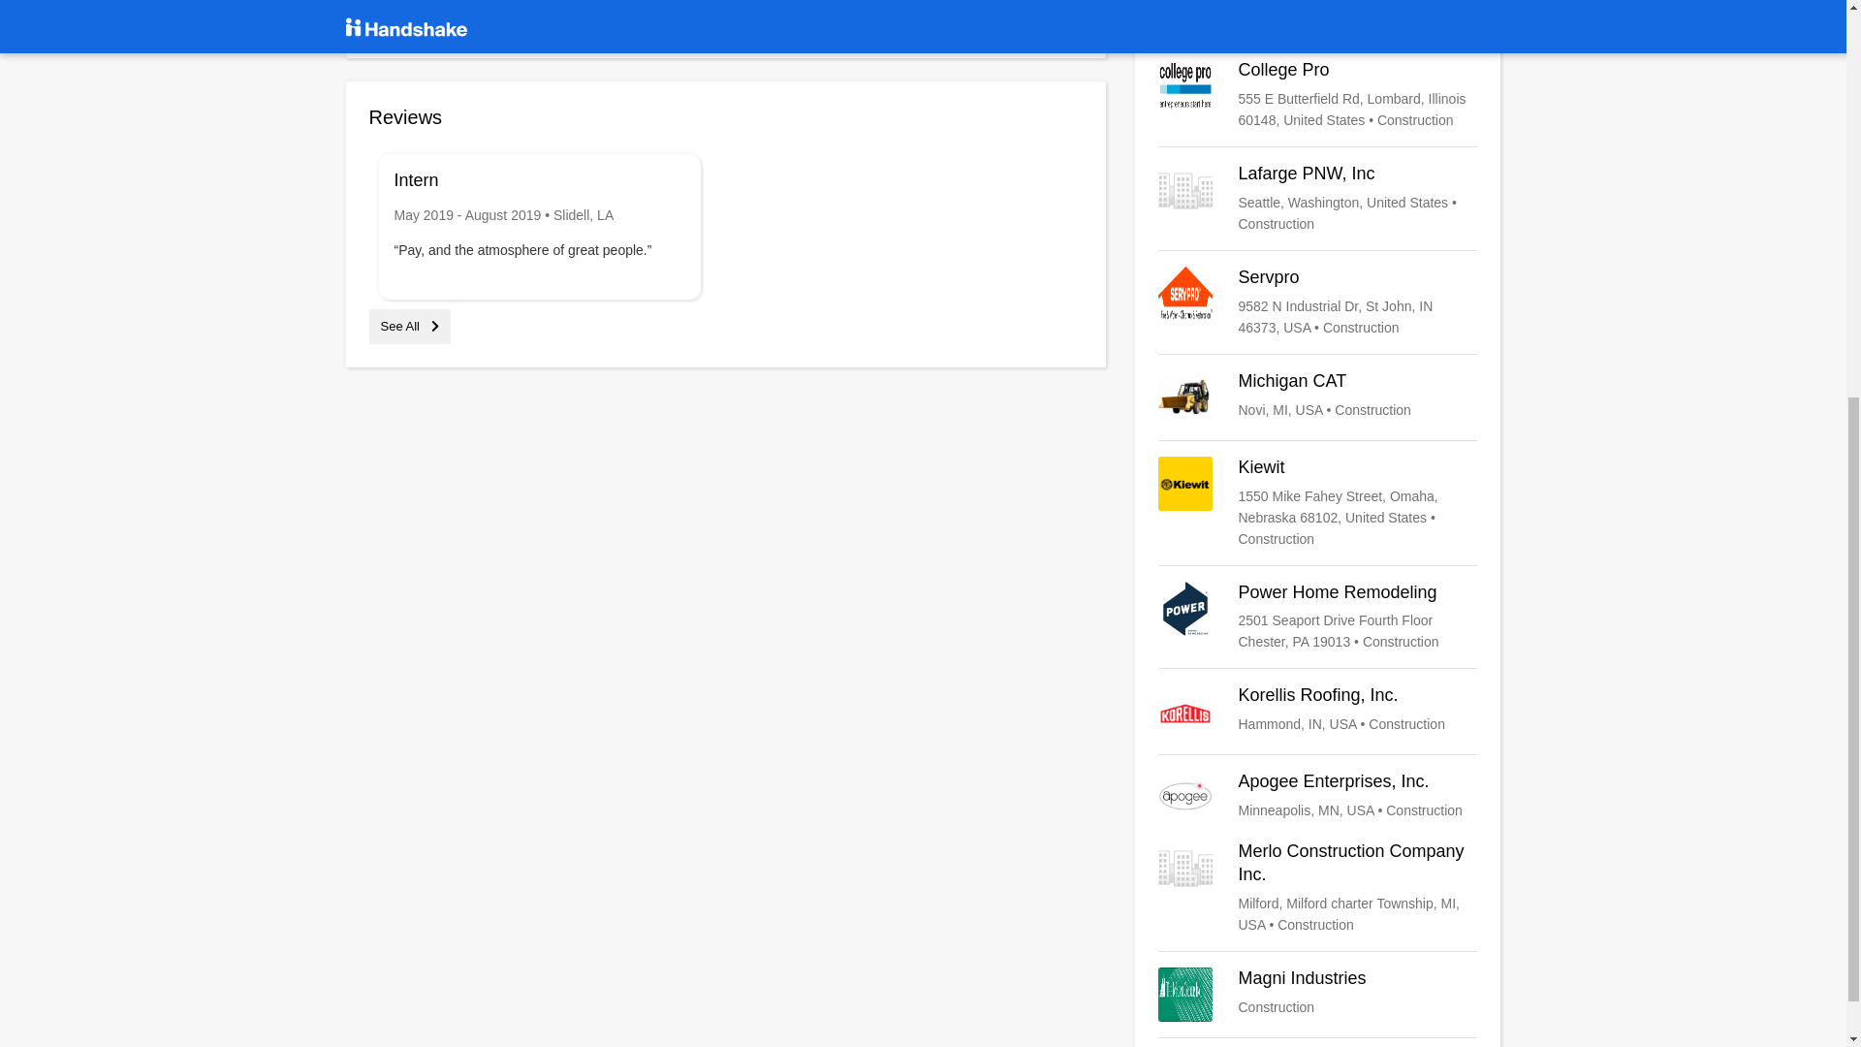 The height and width of the screenshot is (1047, 1861). I want to click on Lafarge PNW, Inc, so click(1317, 198).